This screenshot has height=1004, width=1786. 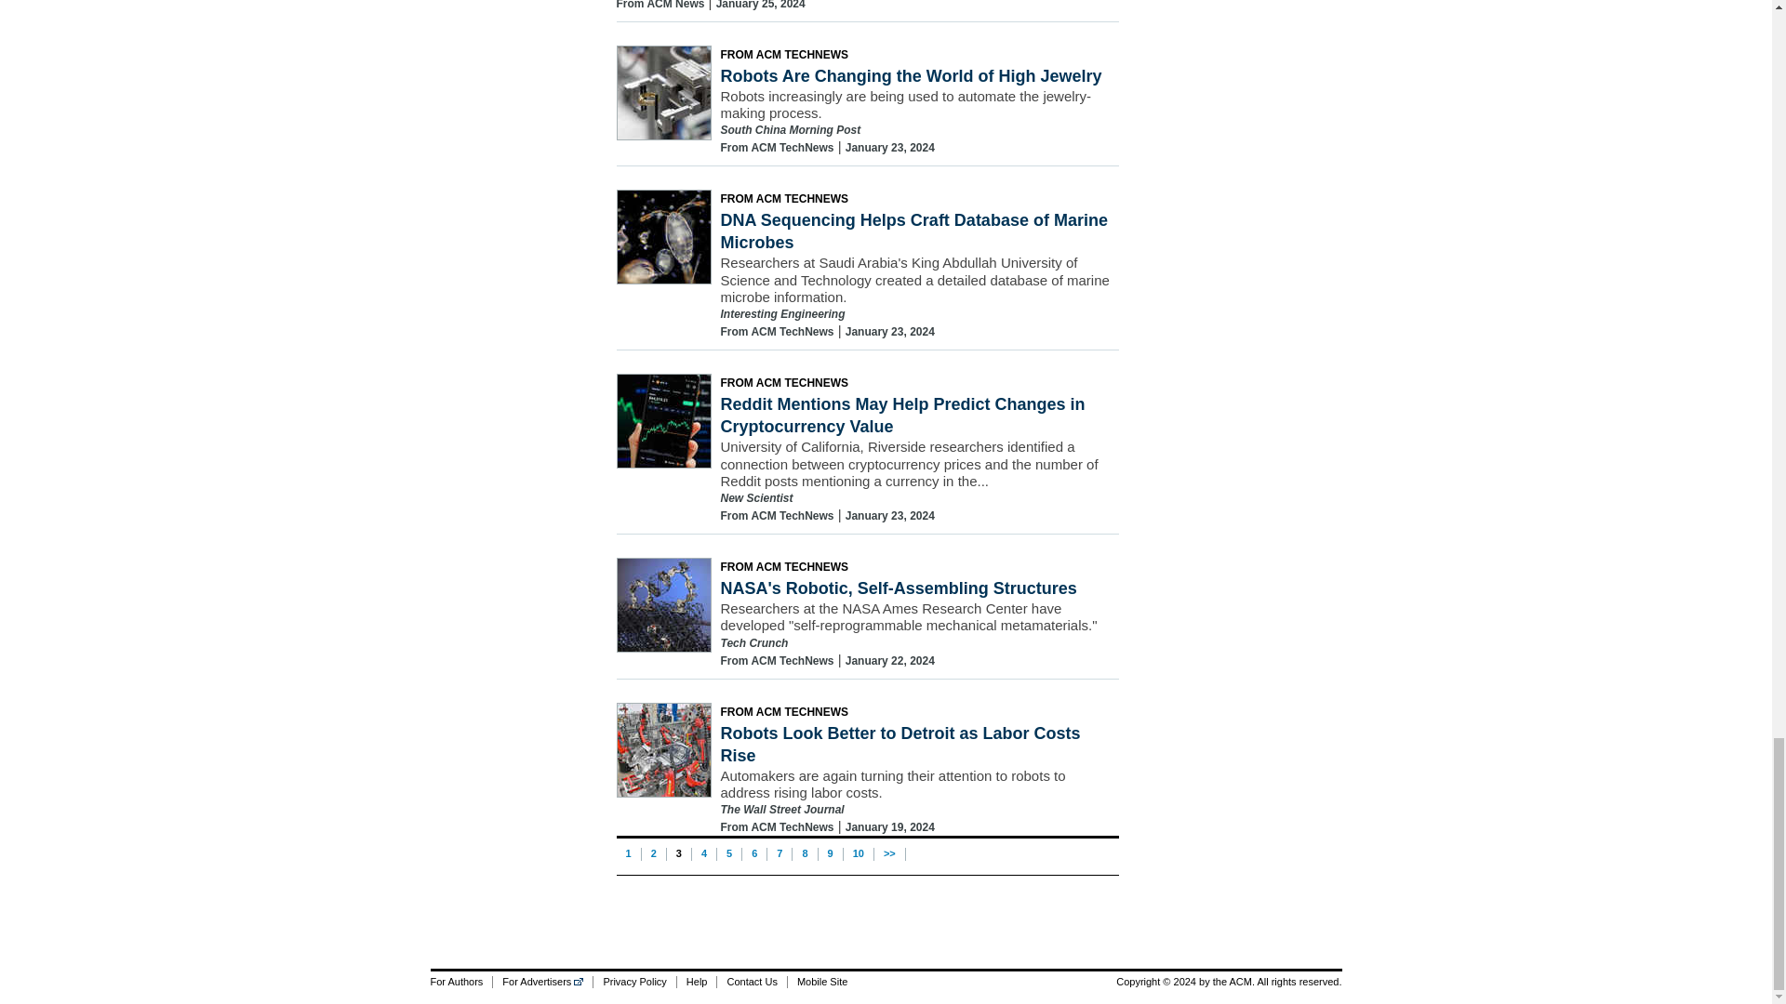 I want to click on For Authors, so click(x=461, y=982).